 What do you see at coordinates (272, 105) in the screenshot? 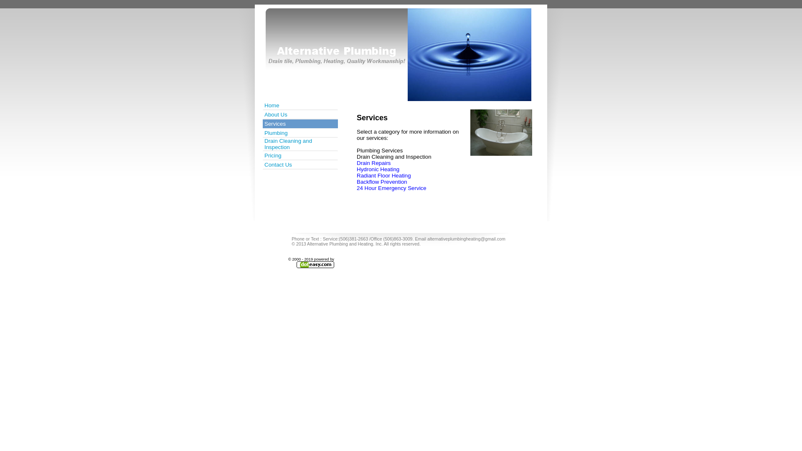
I see `Home` at bounding box center [272, 105].